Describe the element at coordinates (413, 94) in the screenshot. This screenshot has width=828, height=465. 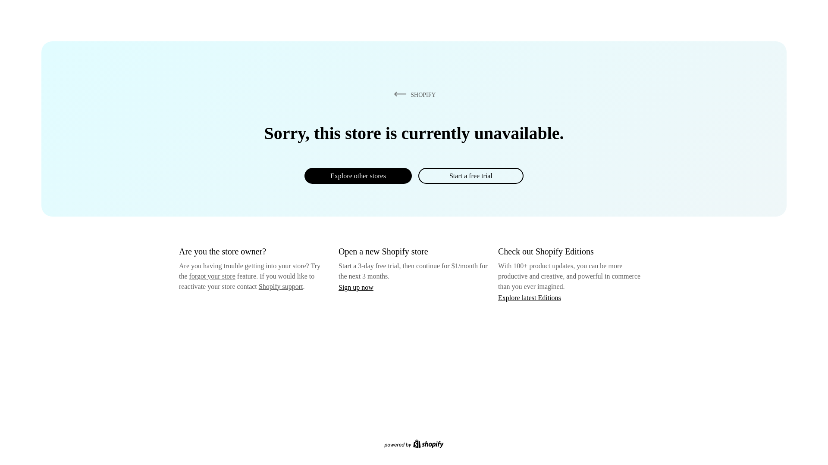
I see `SHOPIFY` at that location.